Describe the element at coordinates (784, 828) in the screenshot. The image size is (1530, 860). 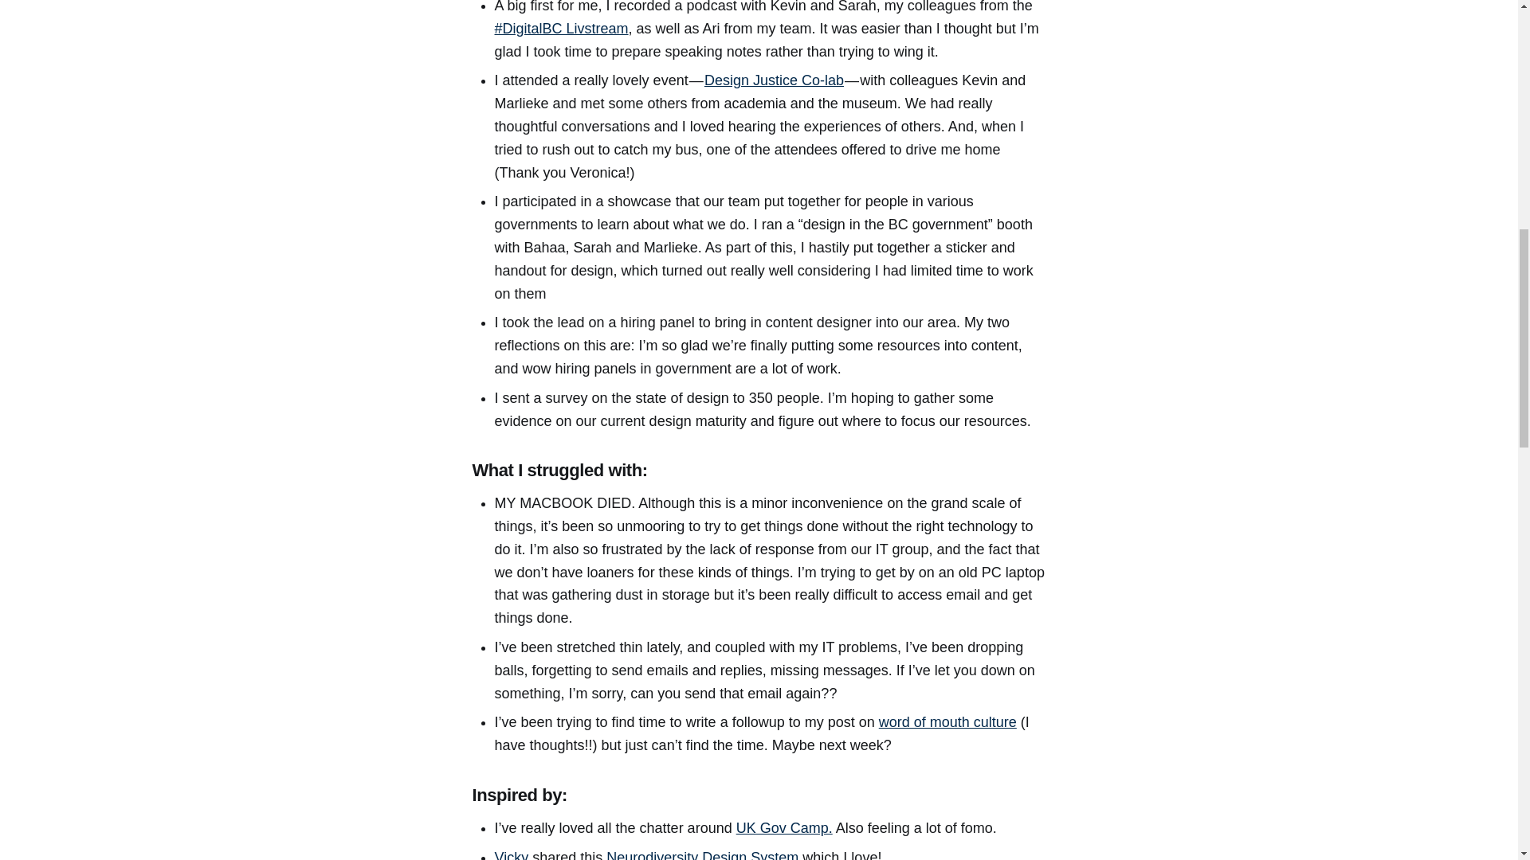
I see `UK Gov Camp.` at that location.